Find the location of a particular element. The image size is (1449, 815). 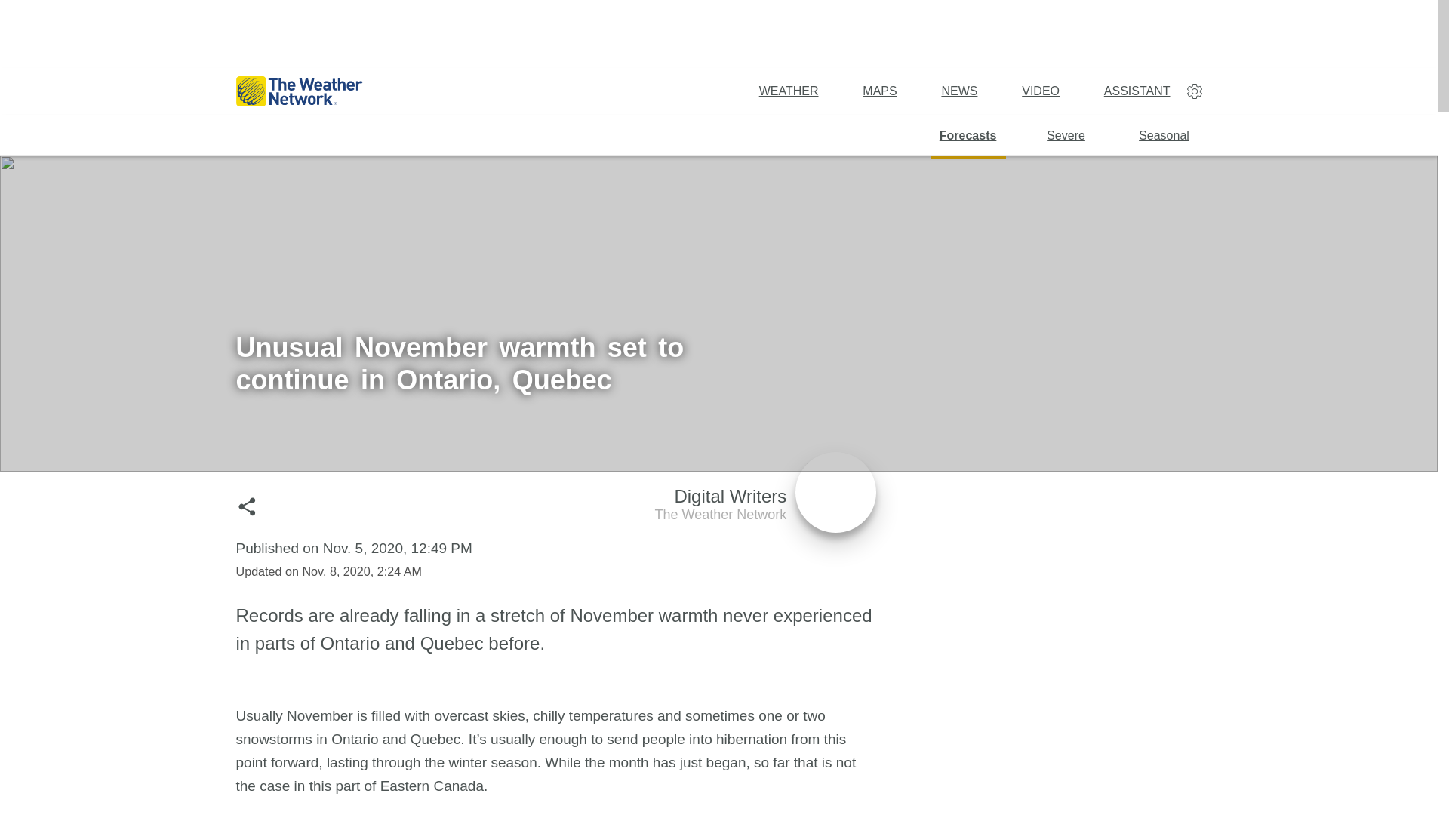

NEWS is located at coordinates (958, 91).